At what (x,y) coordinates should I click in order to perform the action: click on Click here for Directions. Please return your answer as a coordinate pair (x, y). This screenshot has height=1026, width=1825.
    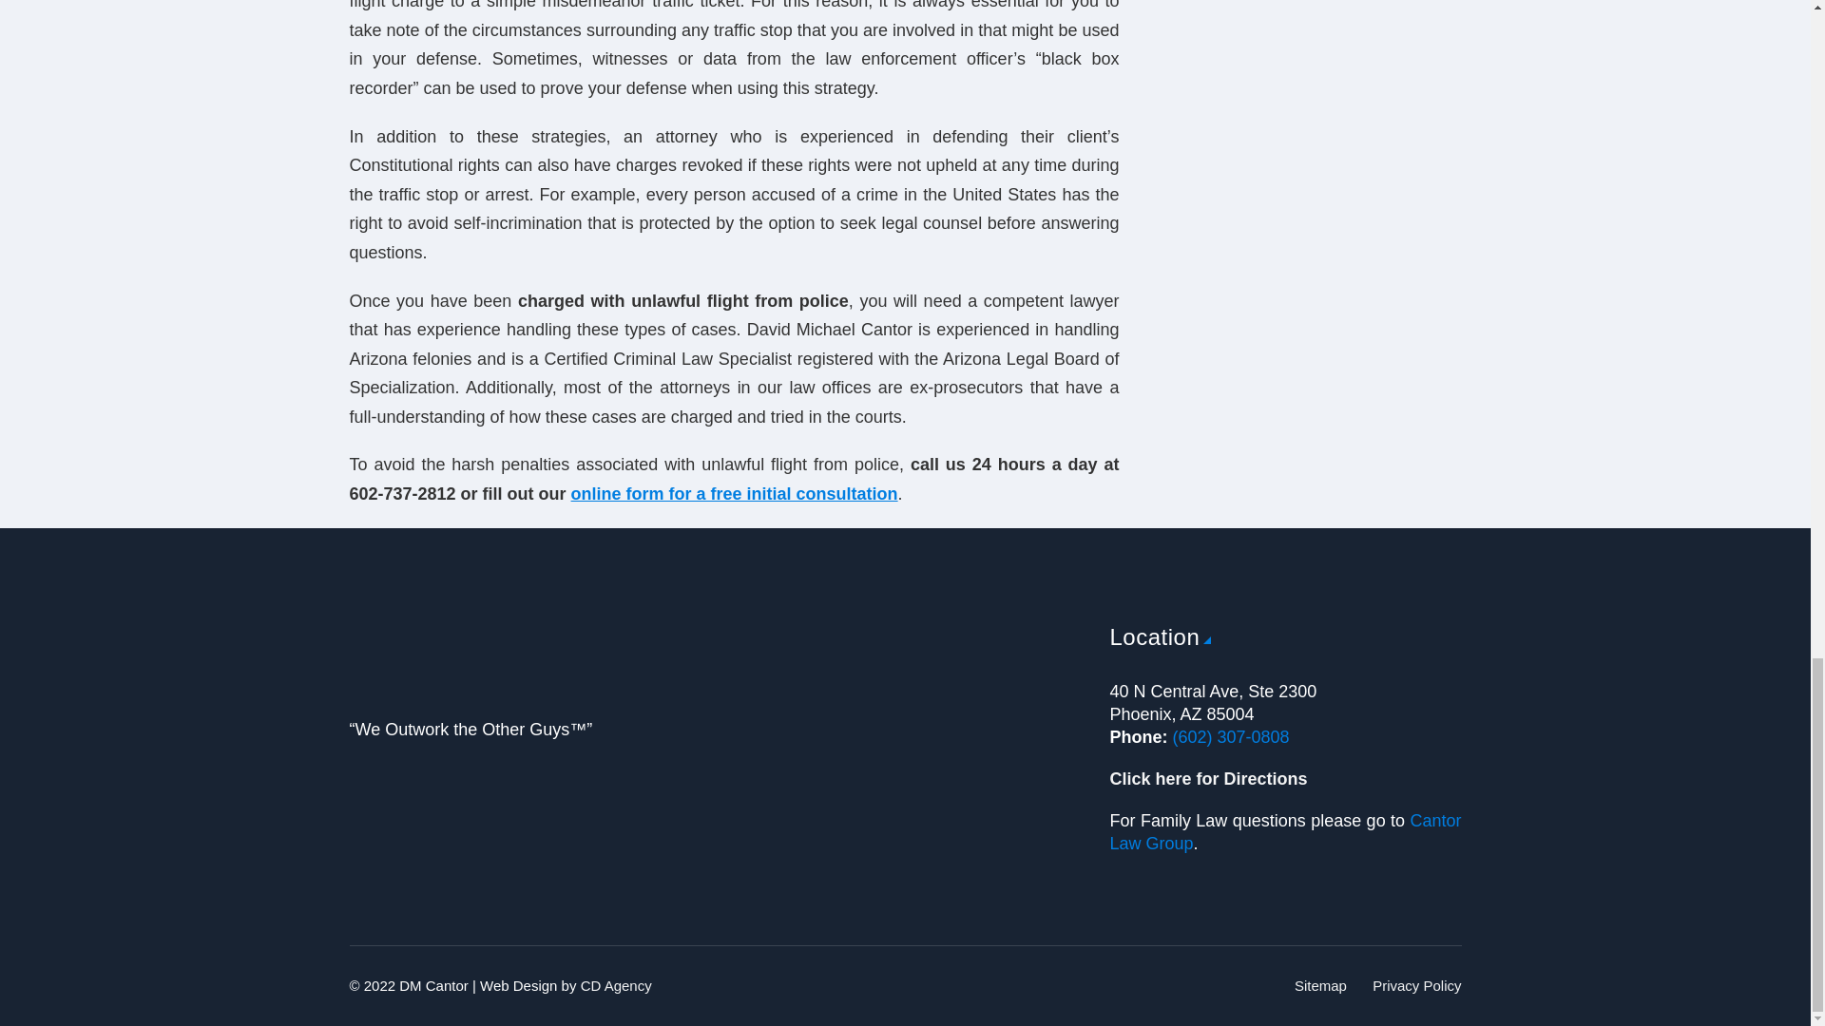
    Looking at the image, I should click on (1209, 779).